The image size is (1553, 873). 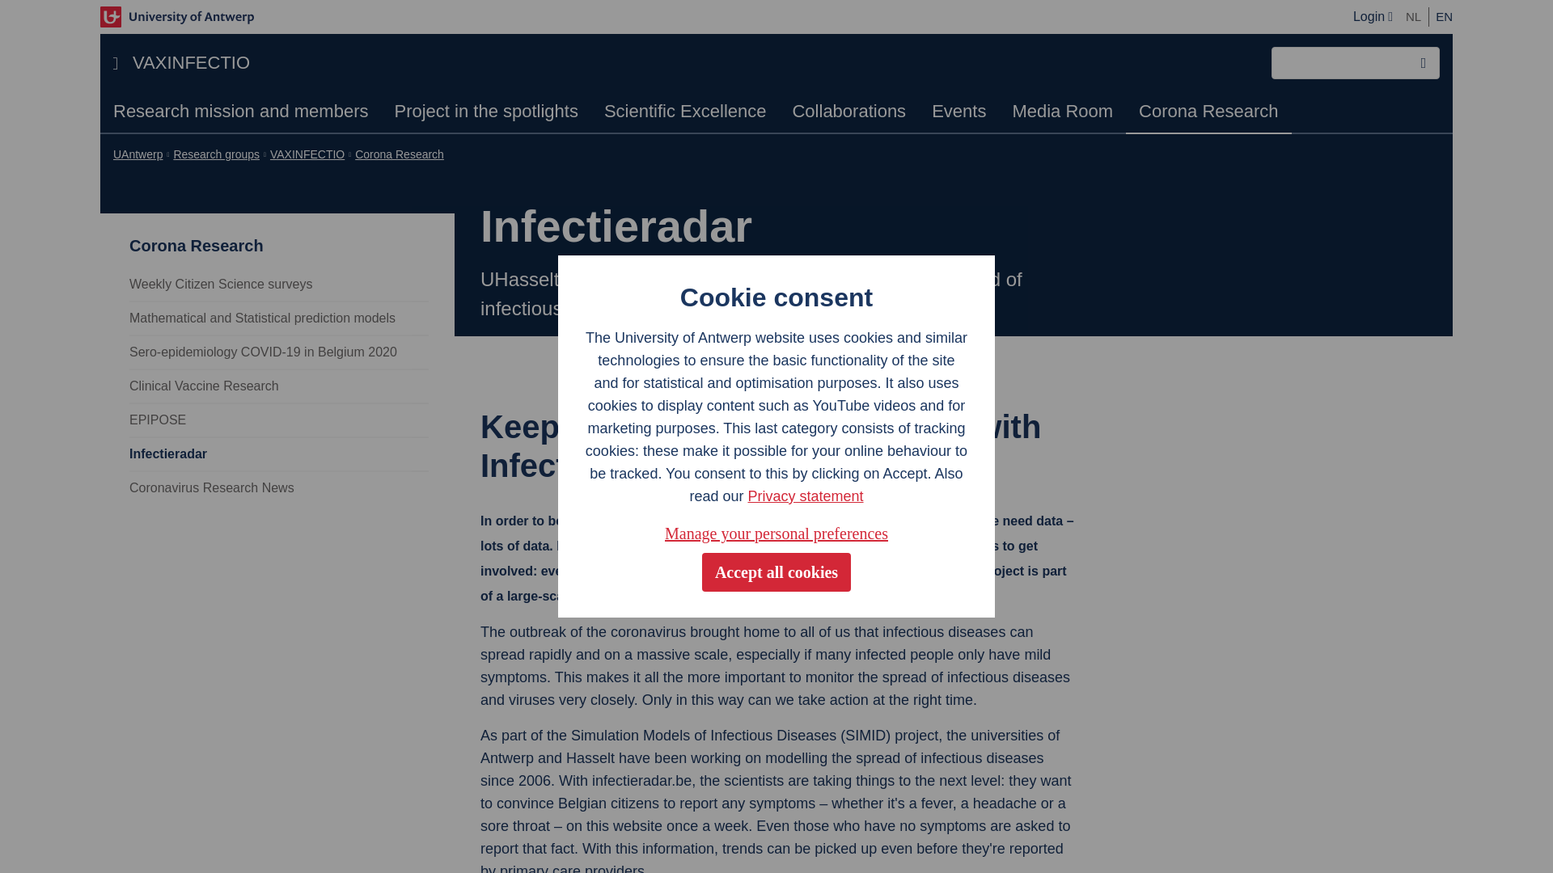 What do you see at coordinates (278, 453) in the screenshot?
I see `Infectieradar` at bounding box center [278, 453].